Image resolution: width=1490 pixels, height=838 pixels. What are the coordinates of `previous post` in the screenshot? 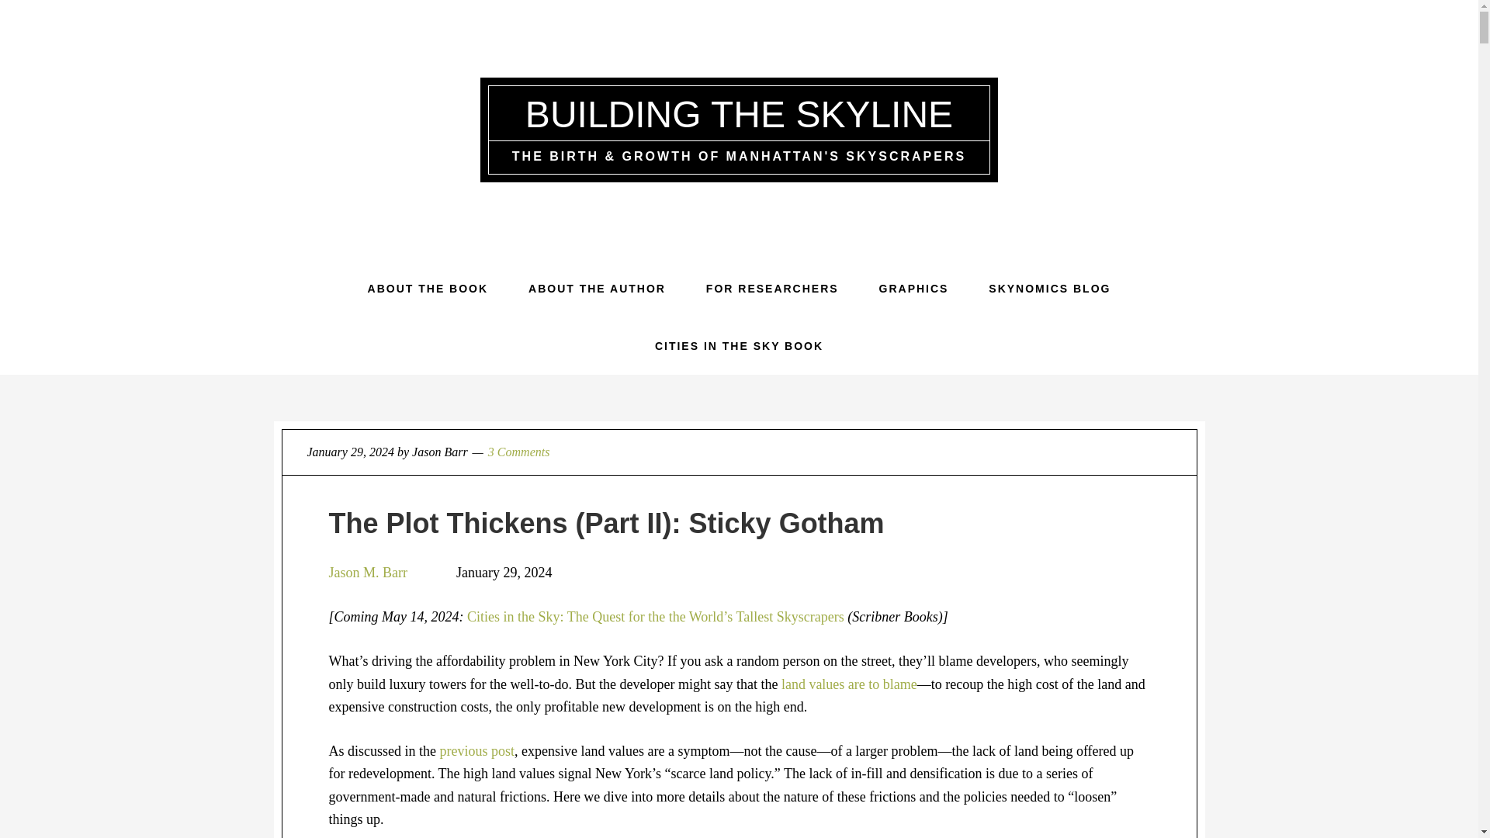 It's located at (476, 751).